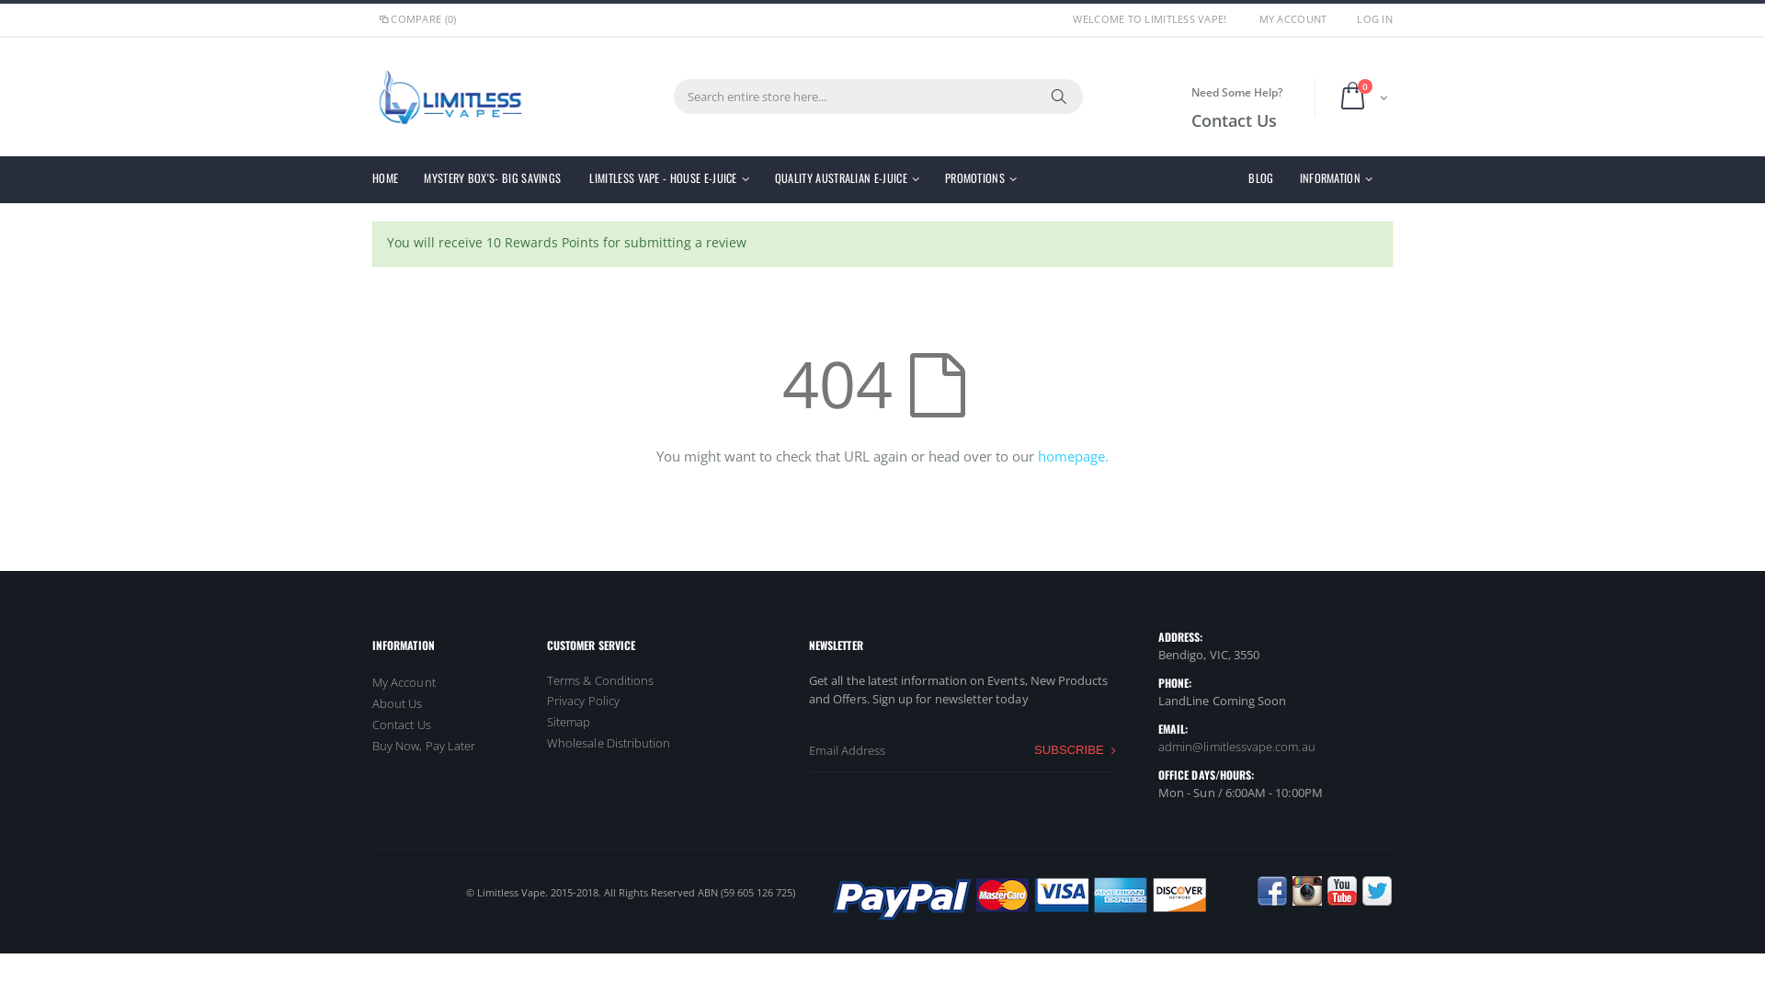 The width and height of the screenshot is (1765, 993). What do you see at coordinates (1342, 892) in the screenshot?
I see `Youtube` at bounding box center [1342, 892].